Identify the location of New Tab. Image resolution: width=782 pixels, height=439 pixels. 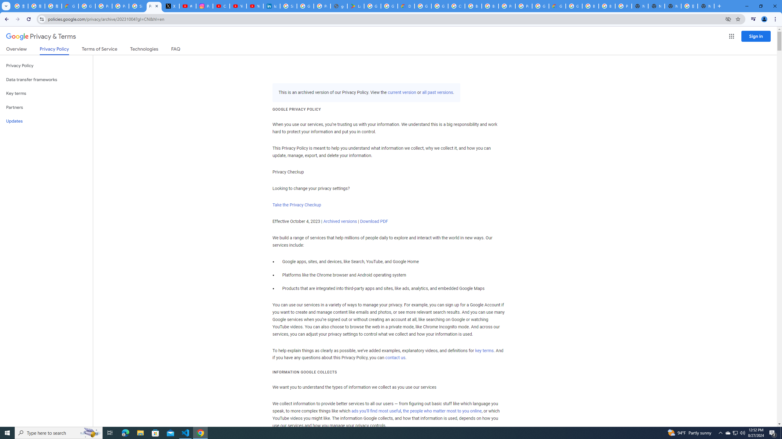
(640, 6).